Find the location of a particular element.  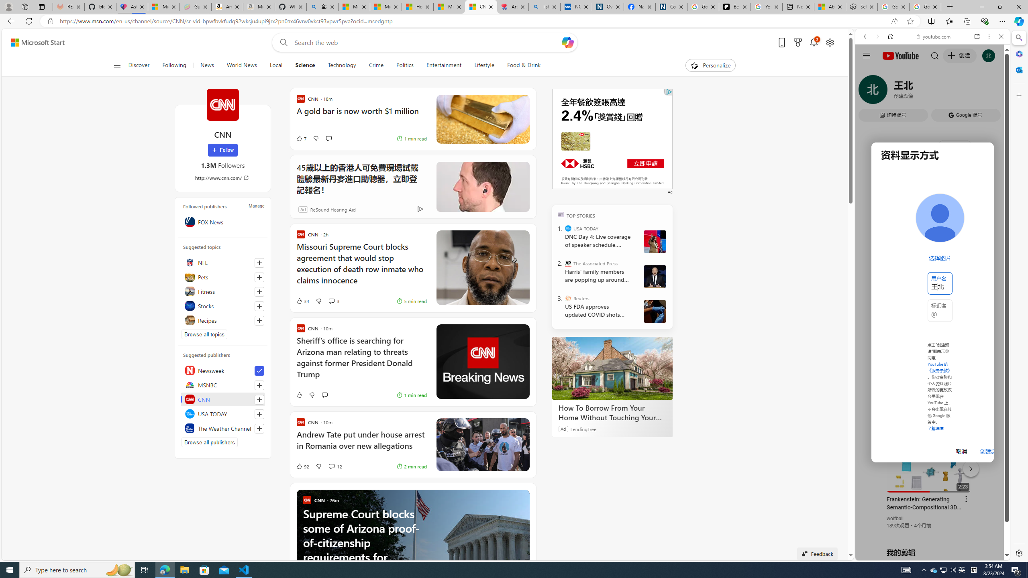

Class: b_serphb is located at coordinates (992, 92).